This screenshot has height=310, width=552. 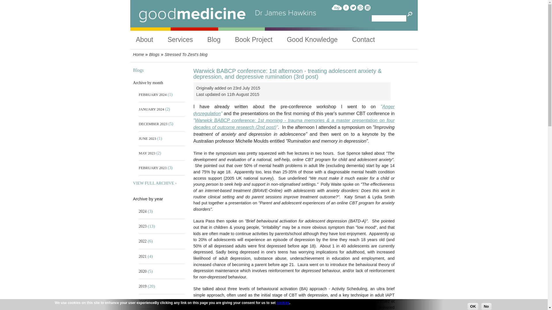 I want to click on Book Project, so click(x=261, y=40).